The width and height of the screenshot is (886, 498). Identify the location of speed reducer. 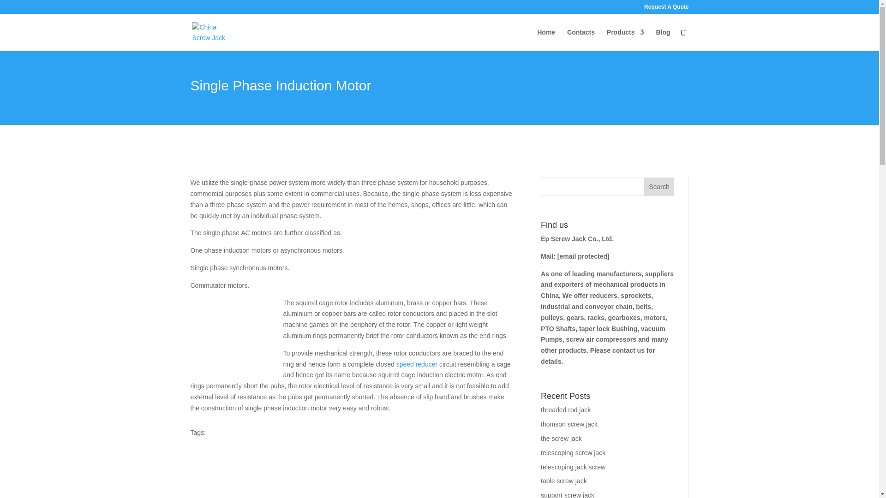
(417, 364).